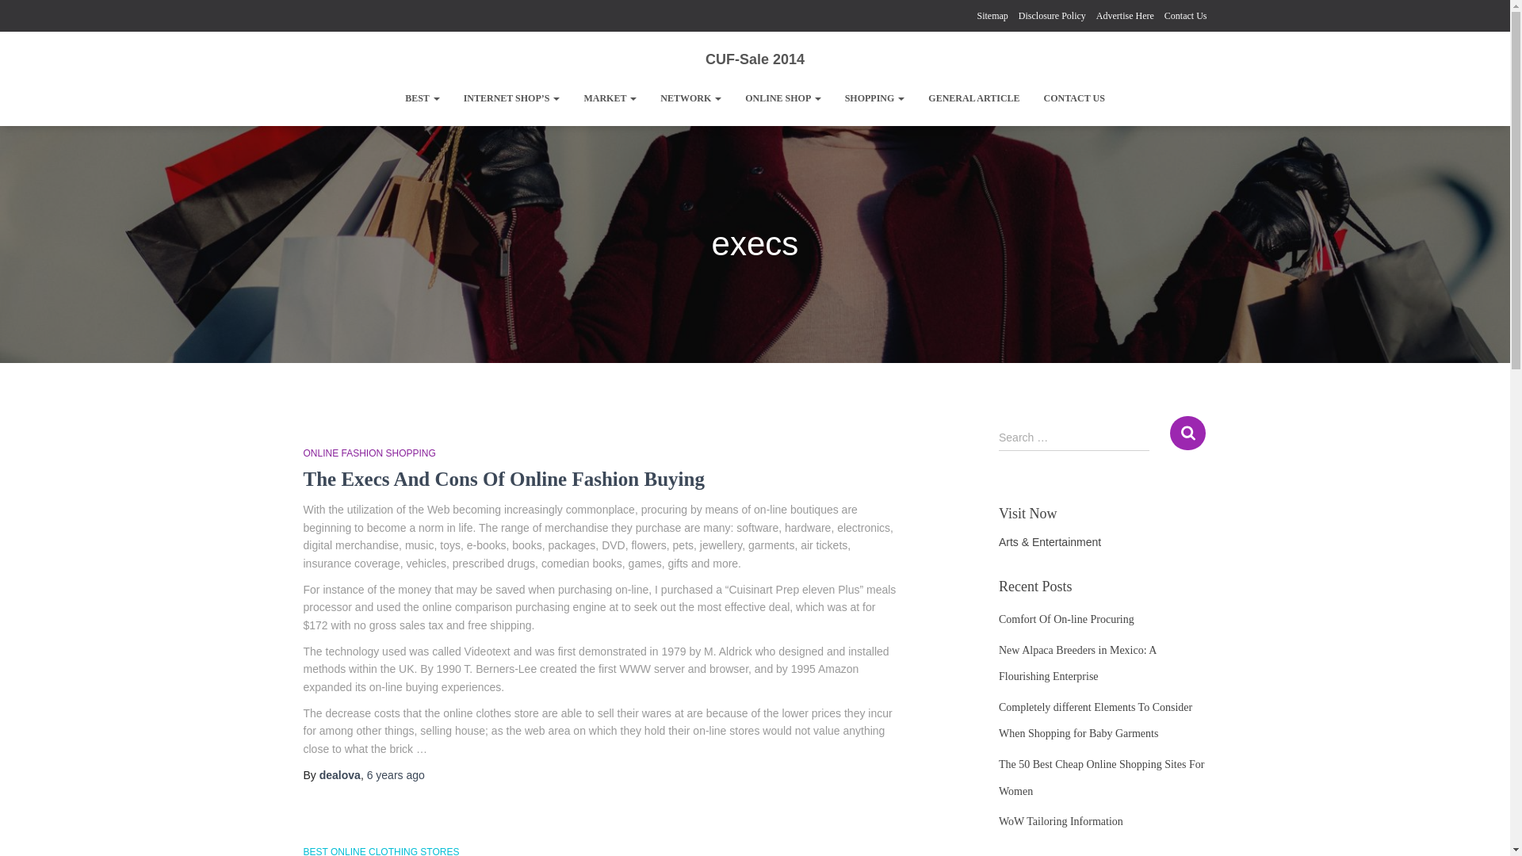 The width and height of the screenshot is (1522, 856). What do you see at coordinates (422, 98) in the screenshot?
I see `BEST` at bounding box center [422, 98].